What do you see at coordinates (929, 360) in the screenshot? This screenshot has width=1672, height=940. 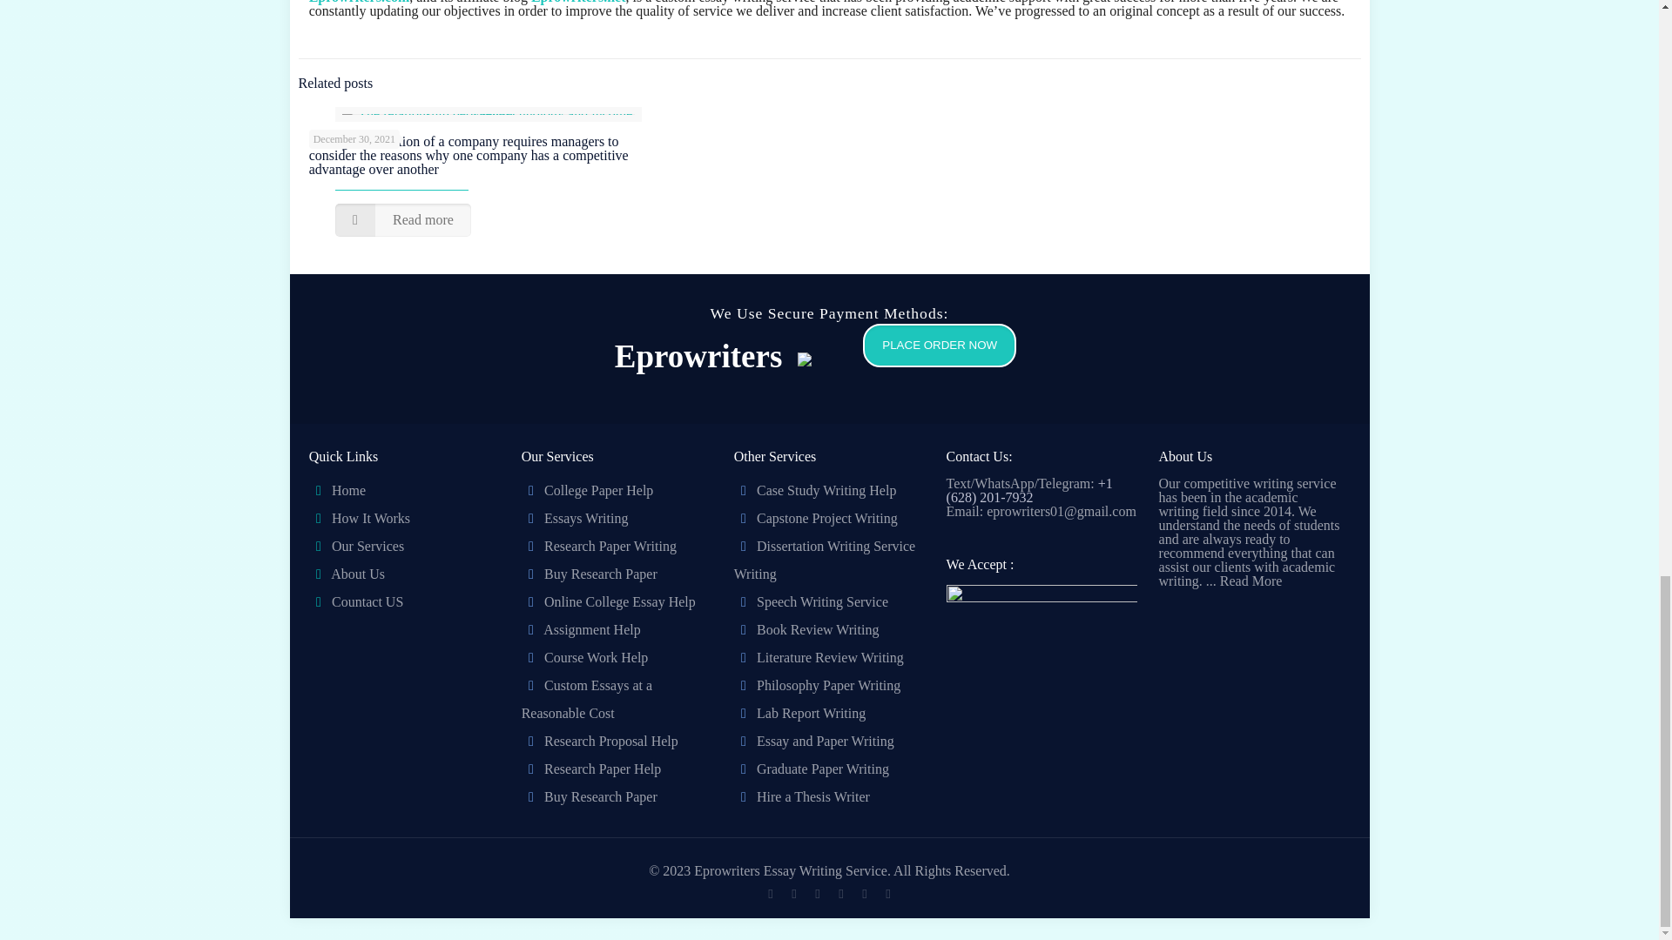 I see `PLACE ORDER NOW` at bounding box center [929, 360].